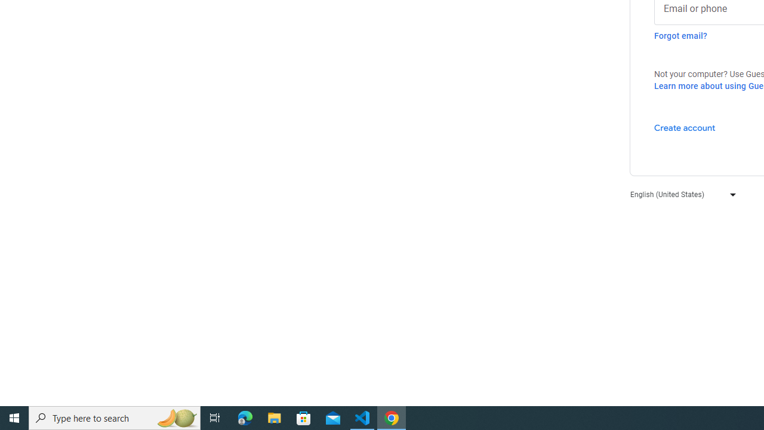 This screenshot has width=764, height=430. What do you see at coordinates (684, 127) in the screenshot?
I see `Create account` at bounding box center [684, 127].